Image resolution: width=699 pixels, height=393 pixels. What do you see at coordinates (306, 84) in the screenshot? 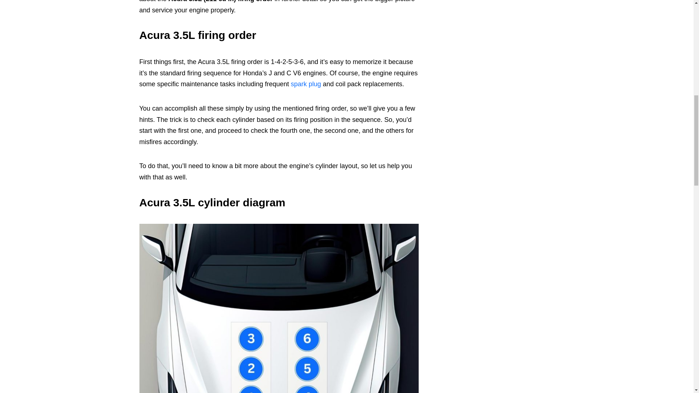
I see `spark plug` at bounding box center [306, 84].